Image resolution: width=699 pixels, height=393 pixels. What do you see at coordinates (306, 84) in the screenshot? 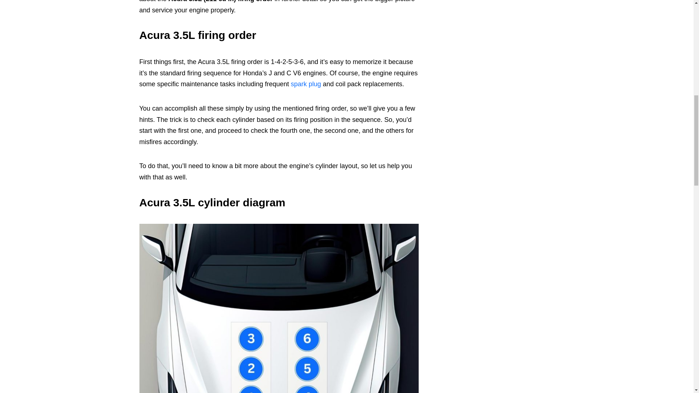
I see `spark plug` at bounding box center [306, 84].